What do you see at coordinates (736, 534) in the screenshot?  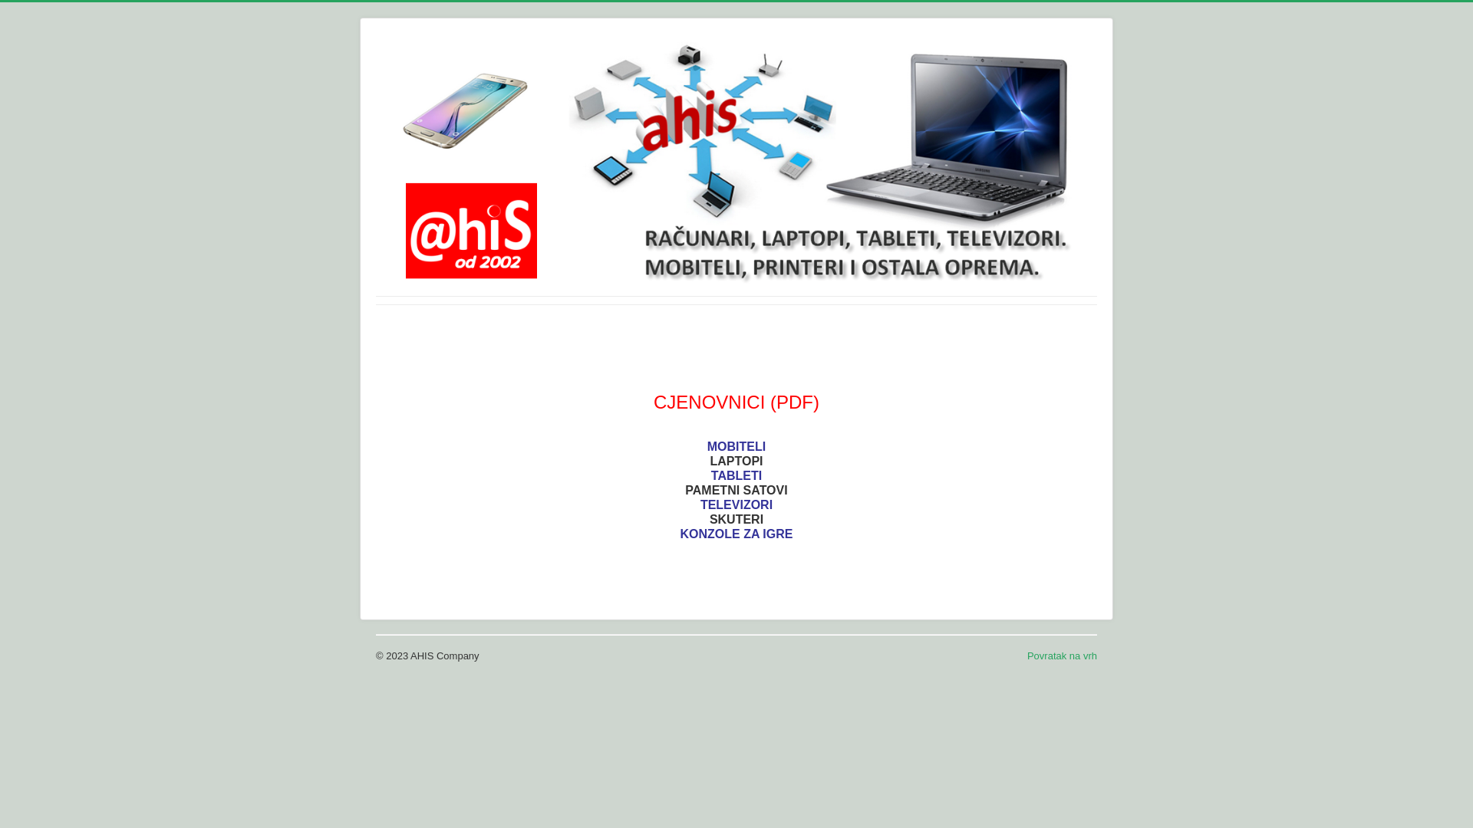 I see `KONZOLE ZA IGRE` at bounding box center [736, 534].